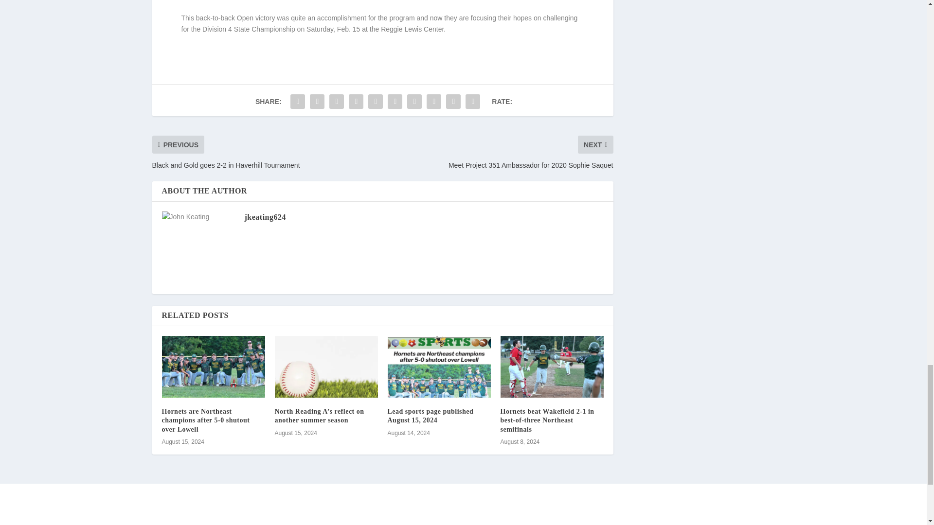 This screenshot has width=934, height=525. Describe the element at coordinates (395, 101) in the screenshot. I see `Share "Repeat: Hornets win CAL Open title" via LinkedIn` at that location.